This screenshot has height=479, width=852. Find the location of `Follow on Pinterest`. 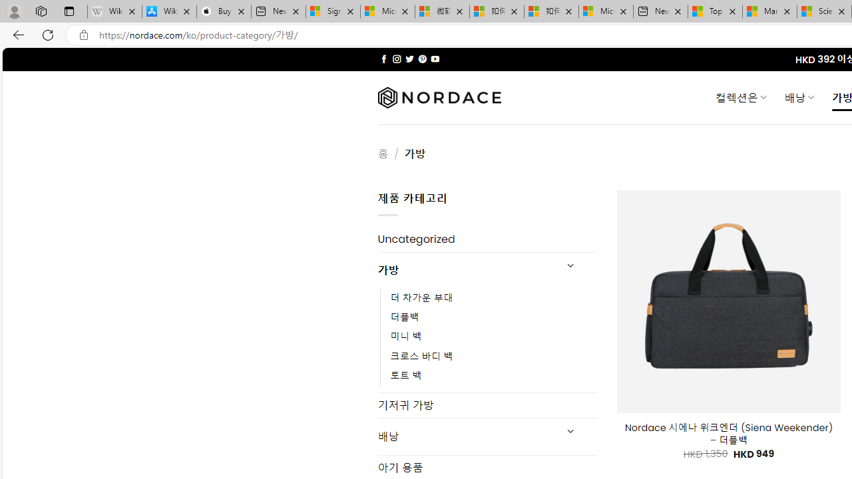

Follow on Pinterest is located at coordinates (422, 59).